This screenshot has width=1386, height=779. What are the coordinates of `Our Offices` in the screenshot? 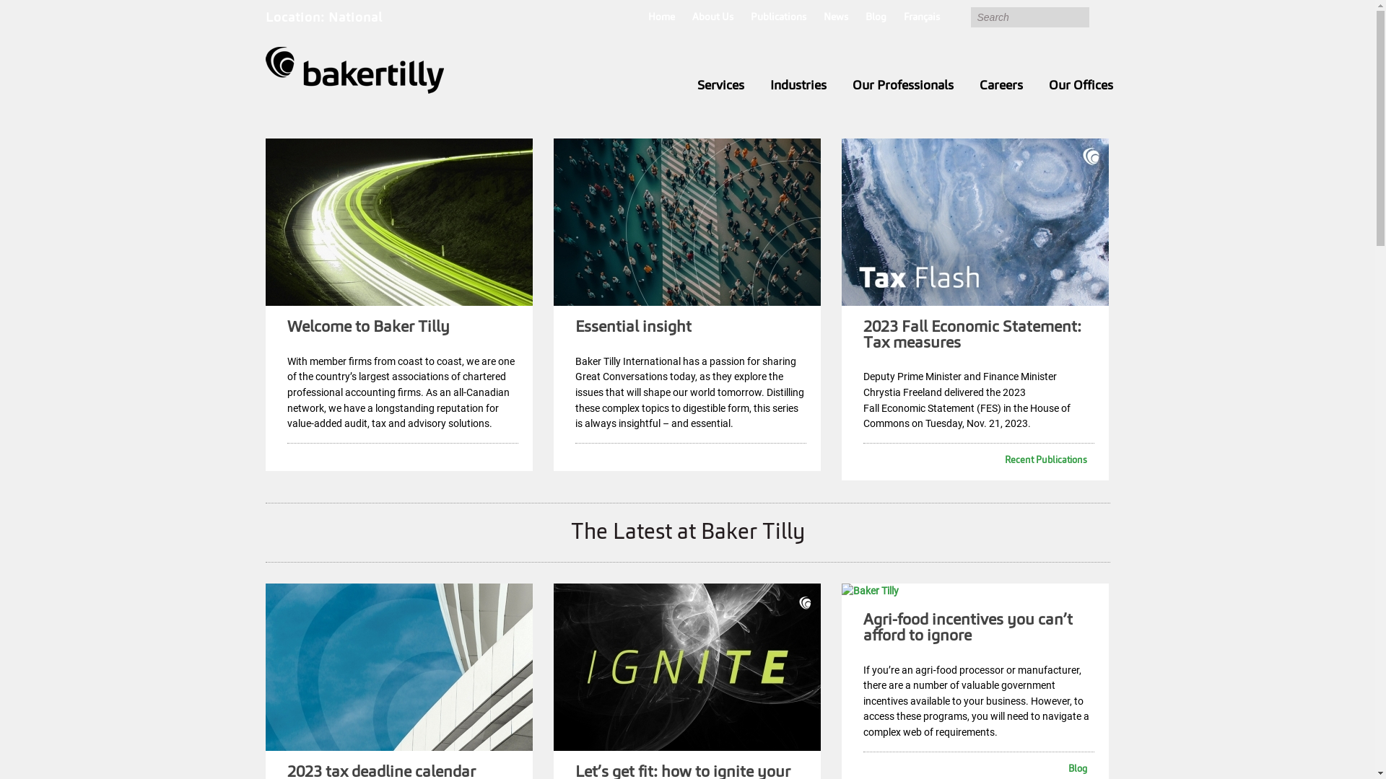 It's located at (1080, 86).